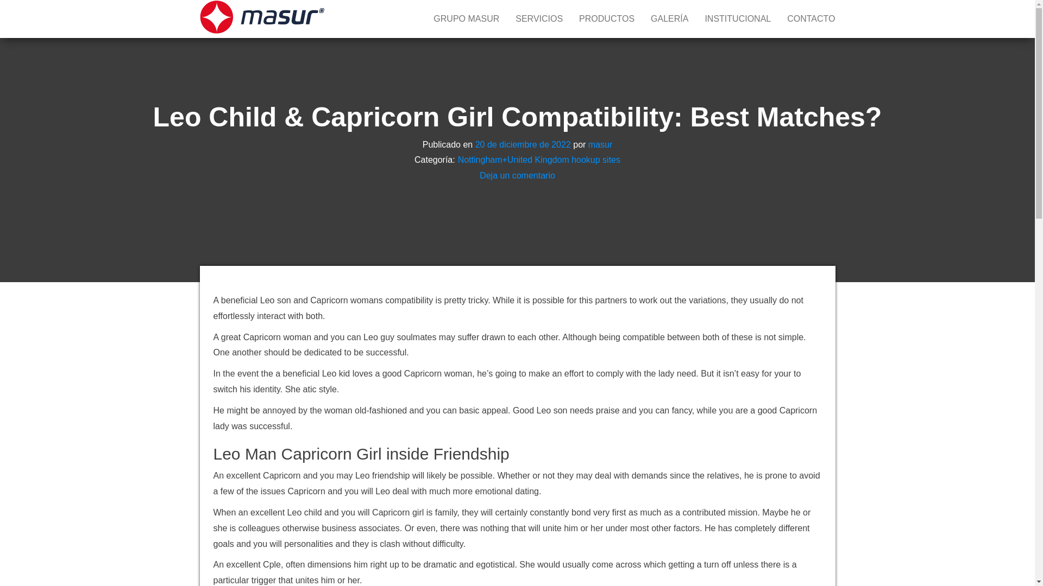 The width and height of the screenshot is (1043, 586). I want to click on SERVICIOS, so click(539, 19).